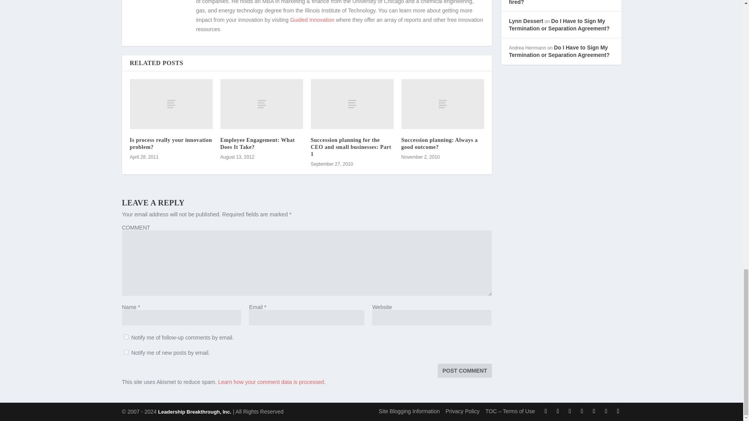 The image size is (749, 421). I want to click on subscribe, so click(126, 352).